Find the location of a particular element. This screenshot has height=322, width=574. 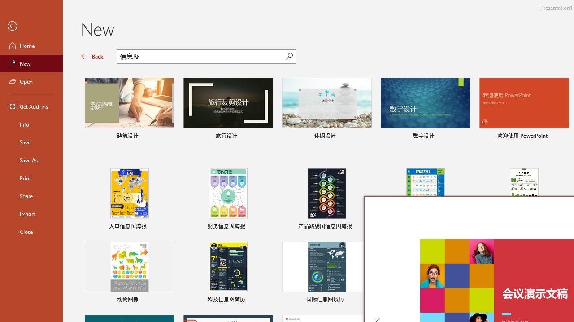

Start searching is located at coordinates (289, 56).